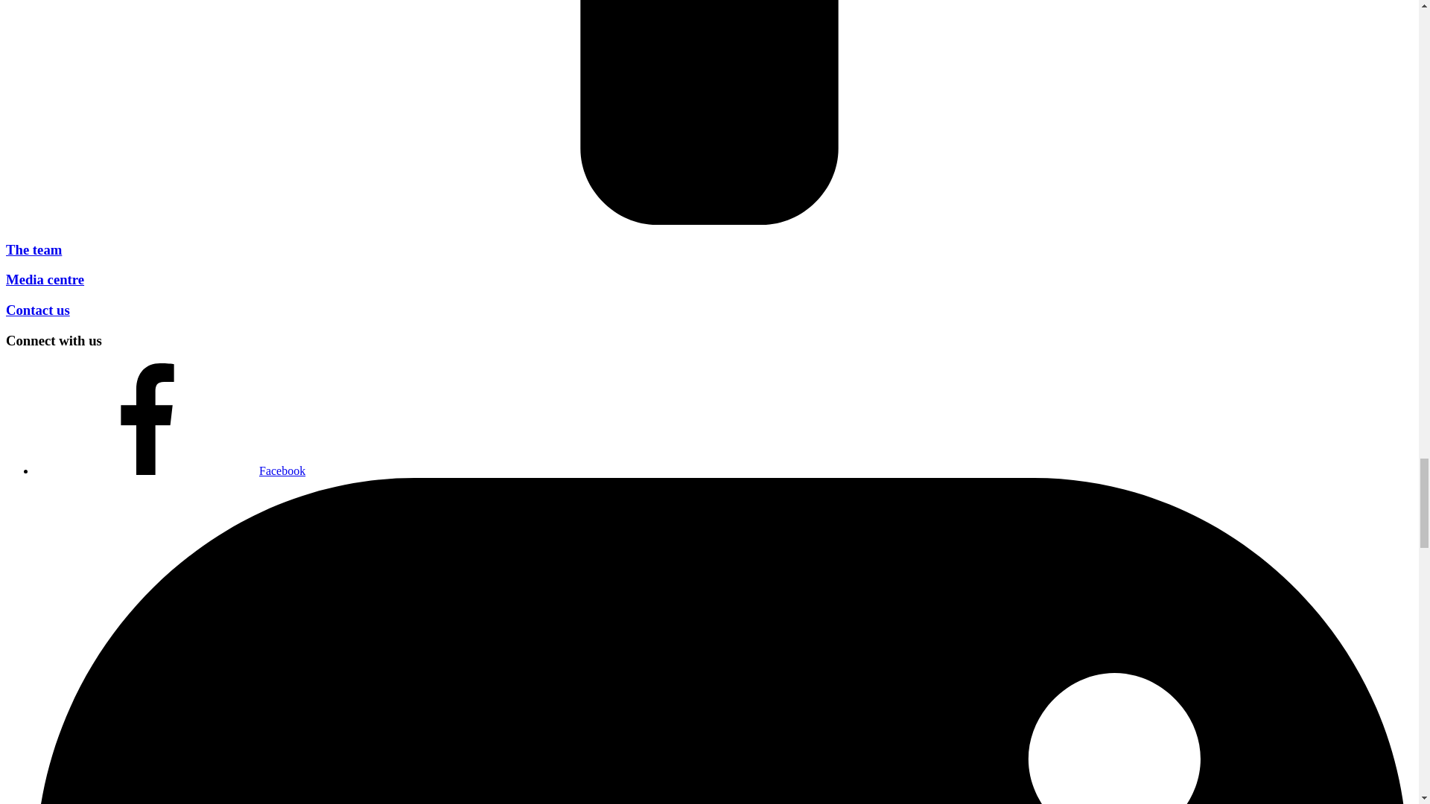 This screenshot has width=1430, height=804. What do you see at coordinates (37, 310) in the screenshot?
I see `Contact us` at bounding box center [37, 310].